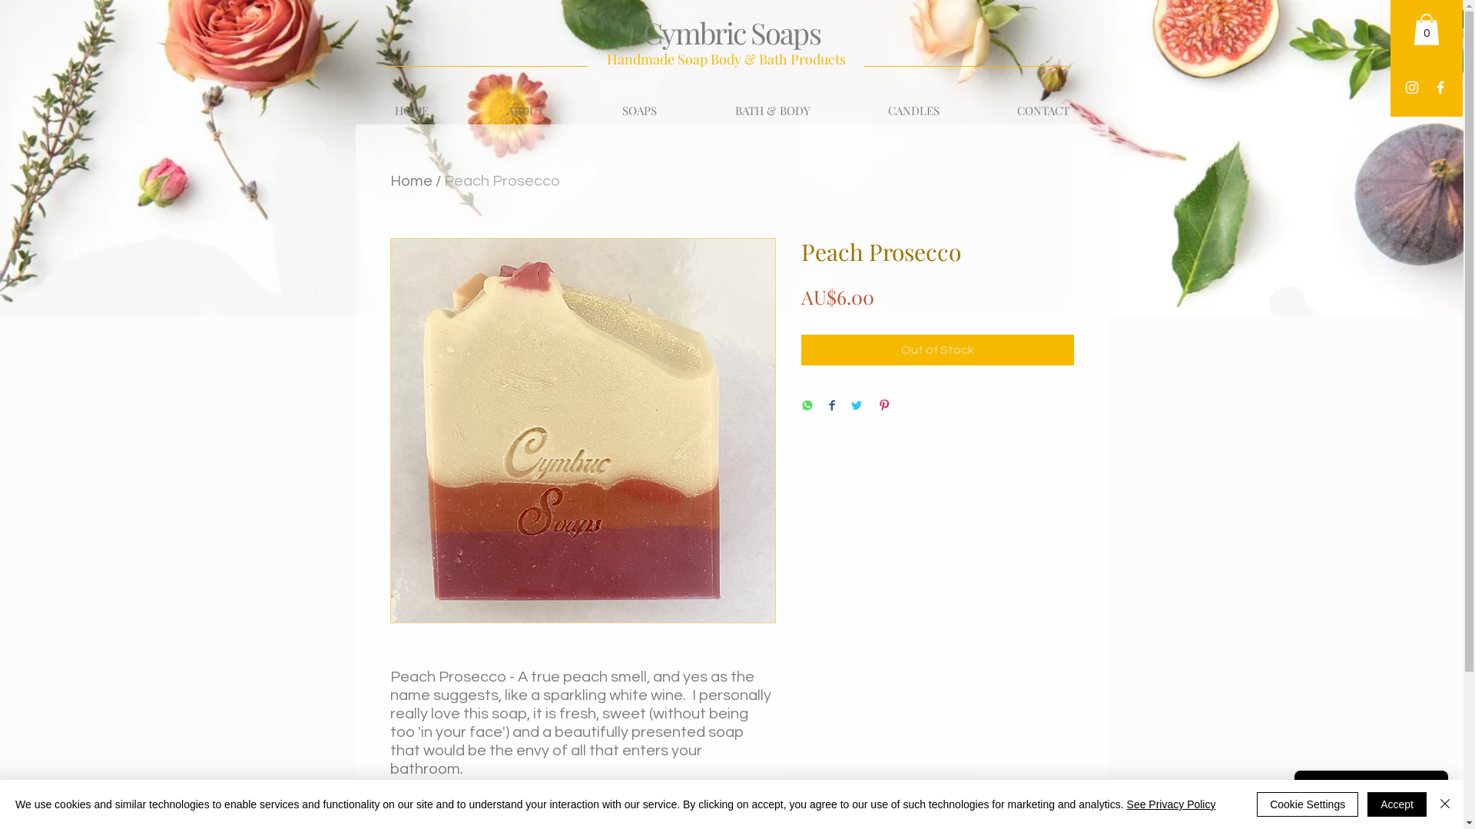 Image resolution: width=1475 pixels, height=829 pixels. What do you see at coordinates (1397, 804) in the screenshot?
I see `Accept` at bounding box center [1397, 804].